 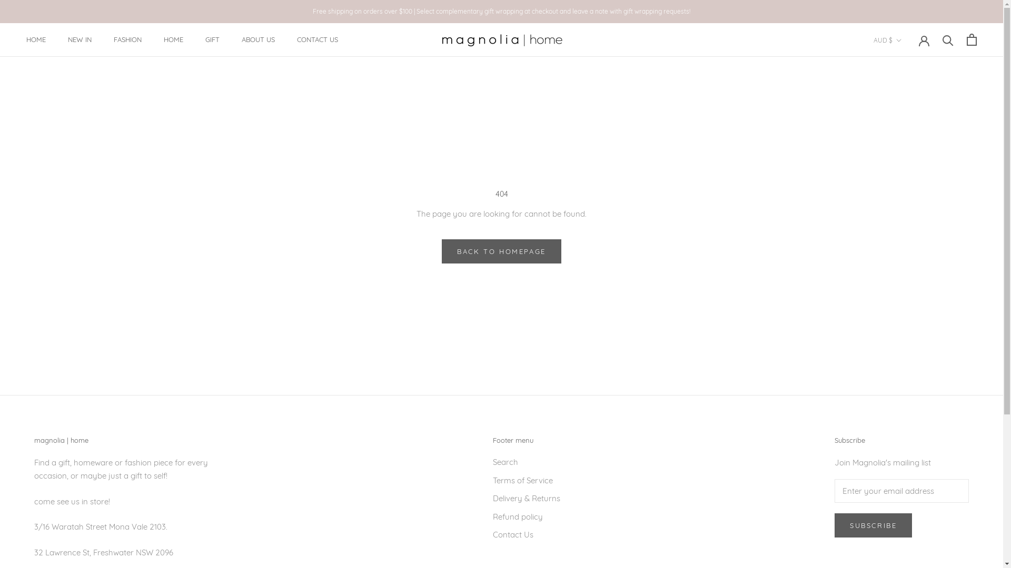 I want to click on Terms of Service, so click(x=527, y=481).